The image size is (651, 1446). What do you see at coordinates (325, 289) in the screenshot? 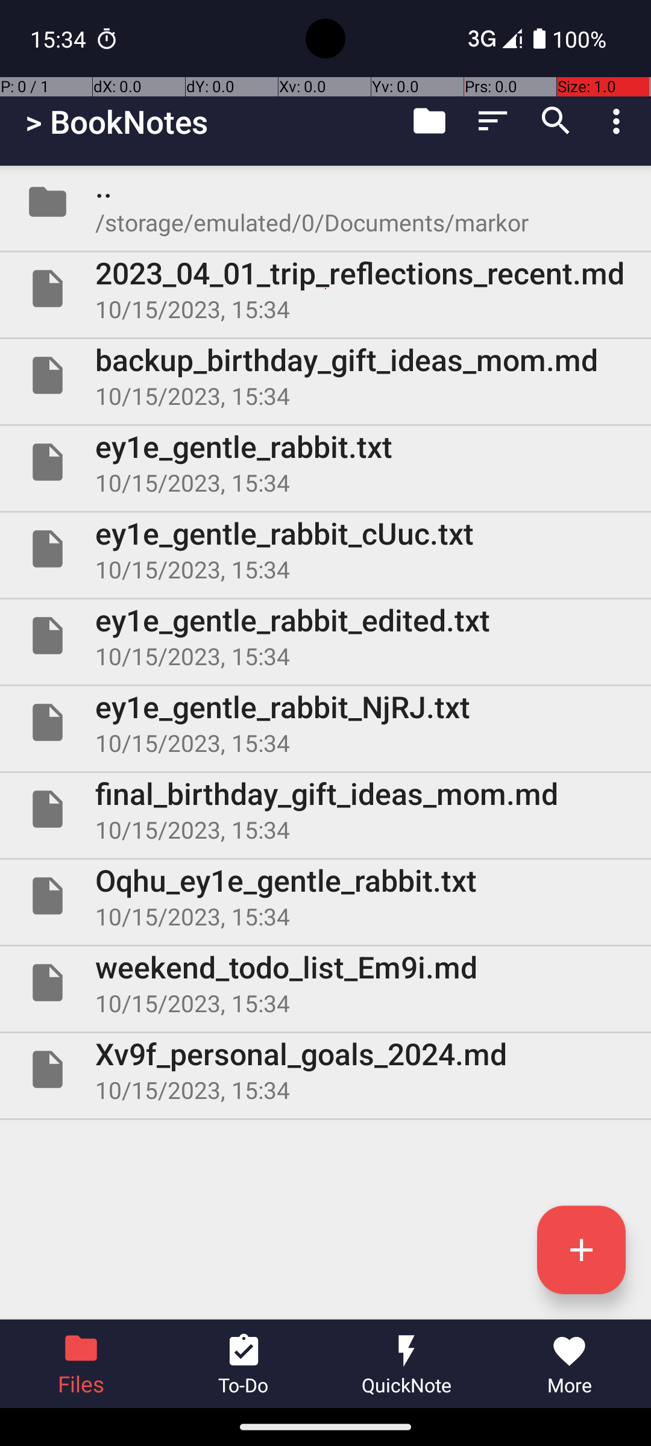
I see `File 2023_04_01_trip_reflections_recent.md 10/15/2023, 15:34` at bounding box center [325, 289].